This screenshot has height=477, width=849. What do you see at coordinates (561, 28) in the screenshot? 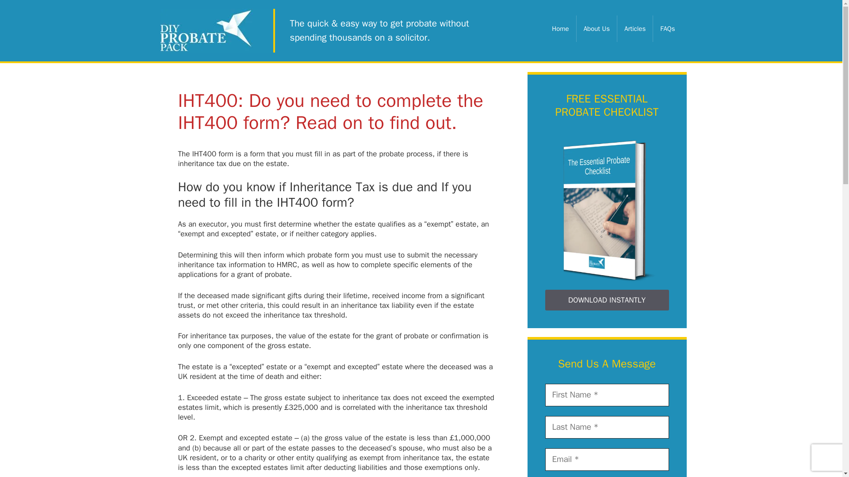
I see `Home` at bounding box center [561, 28].